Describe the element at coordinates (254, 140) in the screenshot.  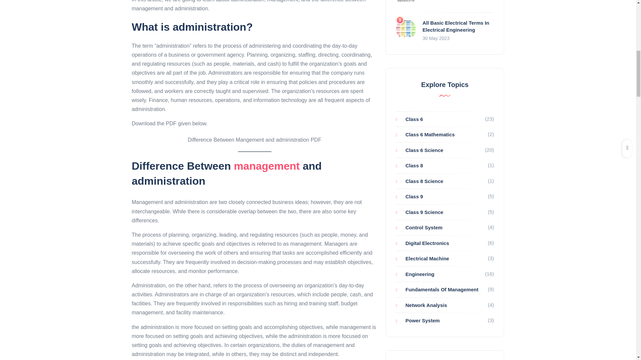
I see `Difference Between Mangement and administration PDF` at that location.